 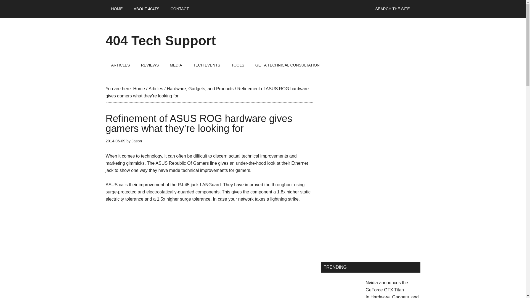 I want to click on HOME, so click(x=117, y=9).